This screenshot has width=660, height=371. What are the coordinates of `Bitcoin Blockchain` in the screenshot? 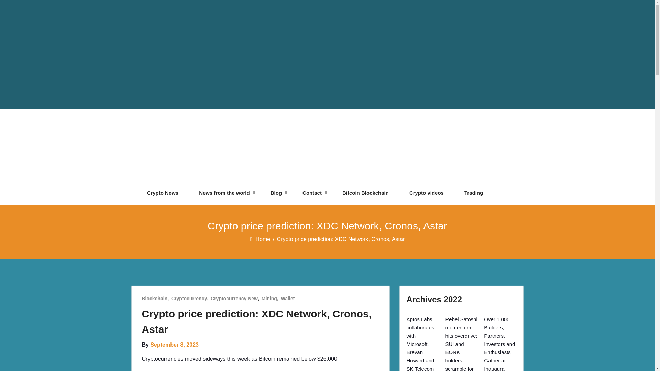 It's located at (365, 193).